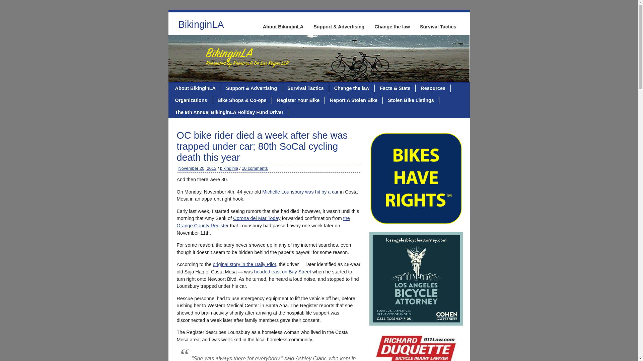  What do you see at coordinates (263, 222) in the screenshot?
I see `the Orange County Register` at bounding box center [263, 222].